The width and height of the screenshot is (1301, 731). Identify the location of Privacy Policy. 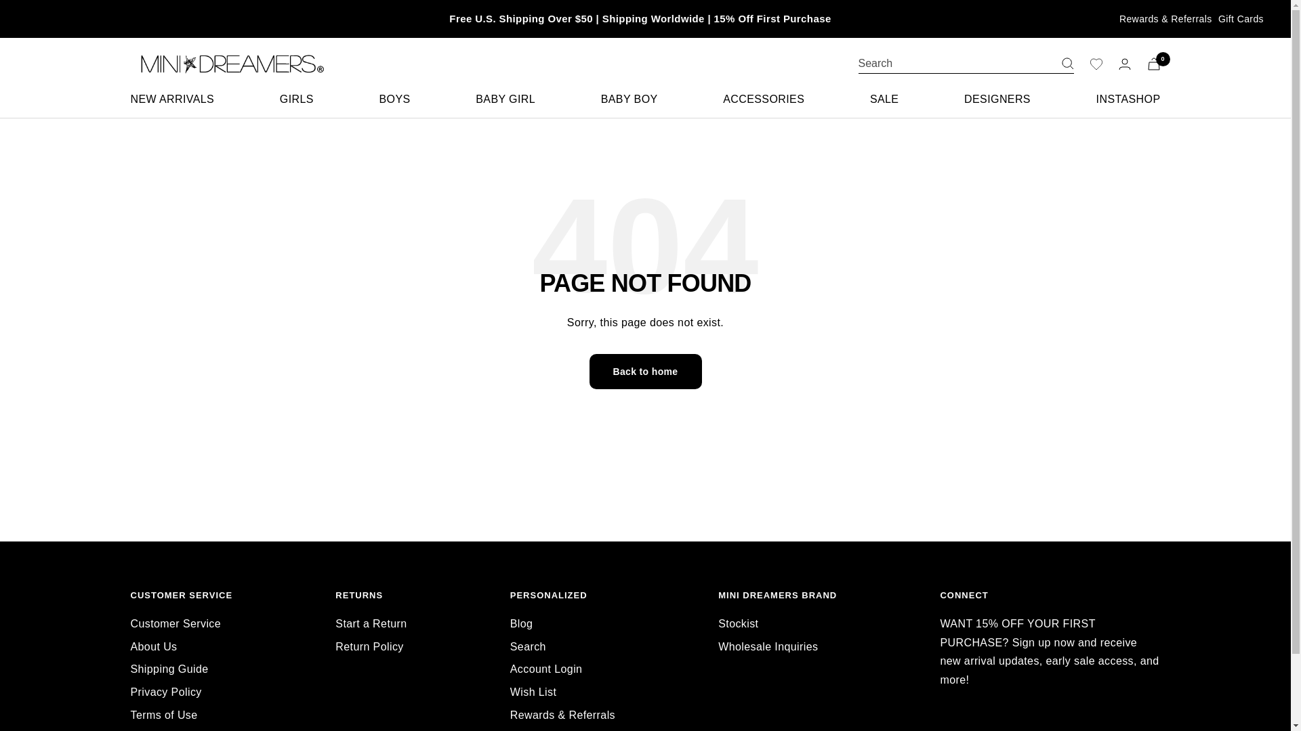
(165, 692).